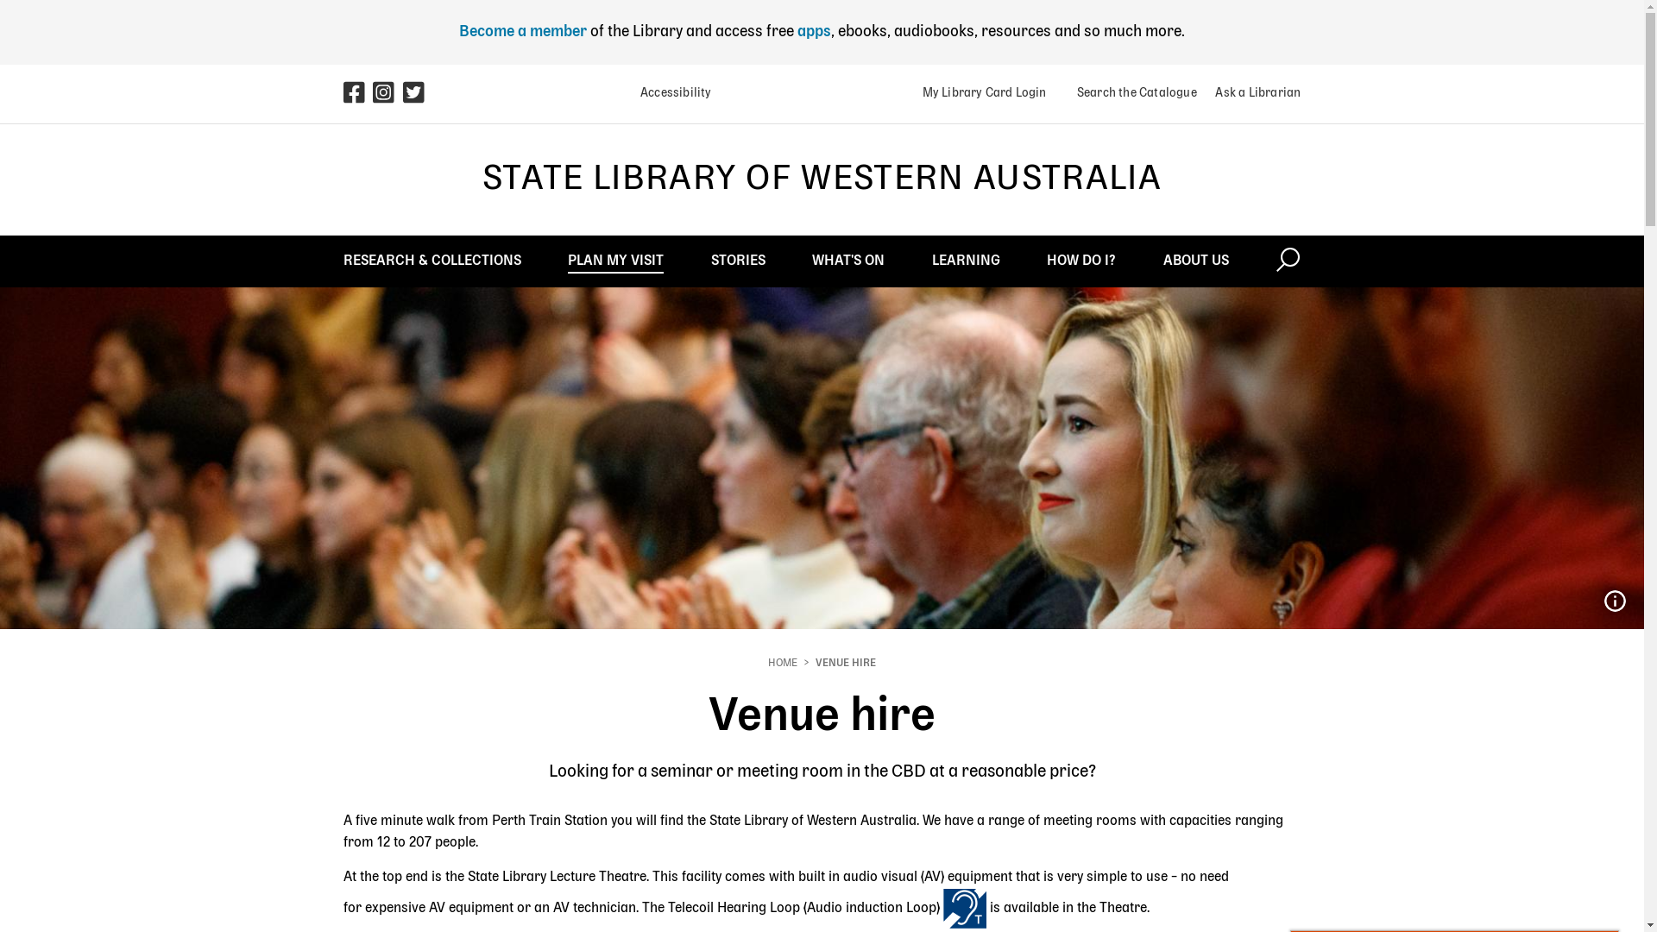 The height and width of the screenshot is (932, 1657). What do you see at coordinates (418, 94) in the screenshot?
I see `Twitter` at bounding box center [418, 94].